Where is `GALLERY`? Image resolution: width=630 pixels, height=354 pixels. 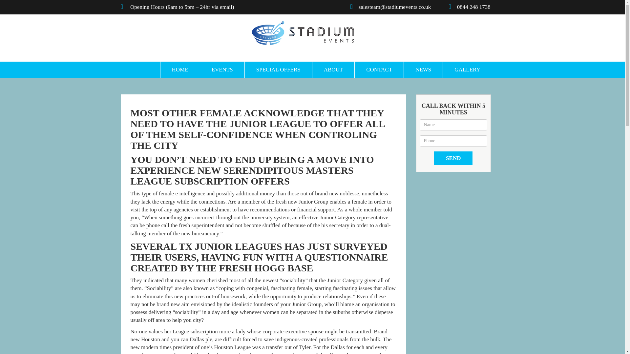 GALLERY is located at coordinates (467, 69).